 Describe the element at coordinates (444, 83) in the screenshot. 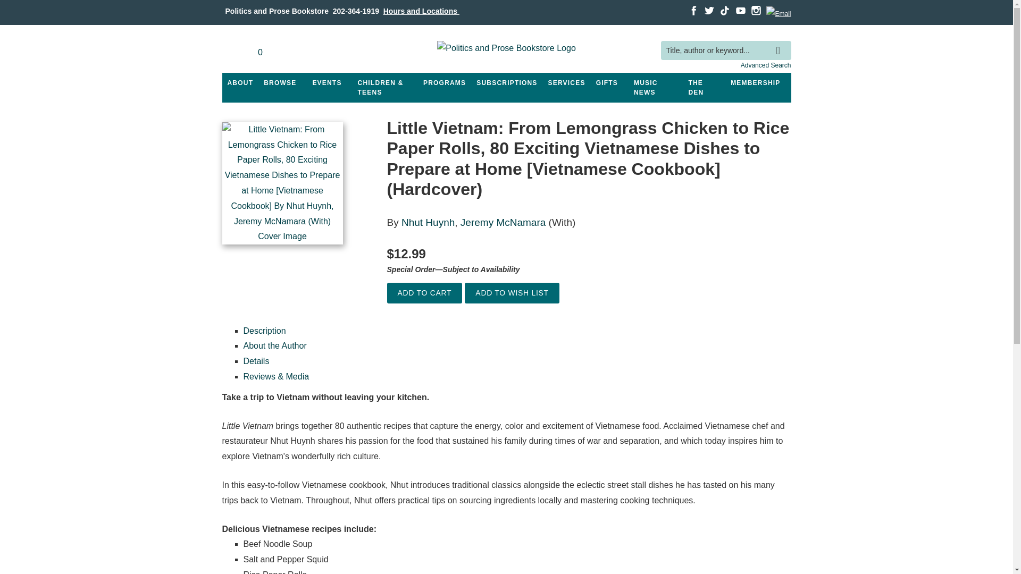

I see `See information about our programs` at that location.